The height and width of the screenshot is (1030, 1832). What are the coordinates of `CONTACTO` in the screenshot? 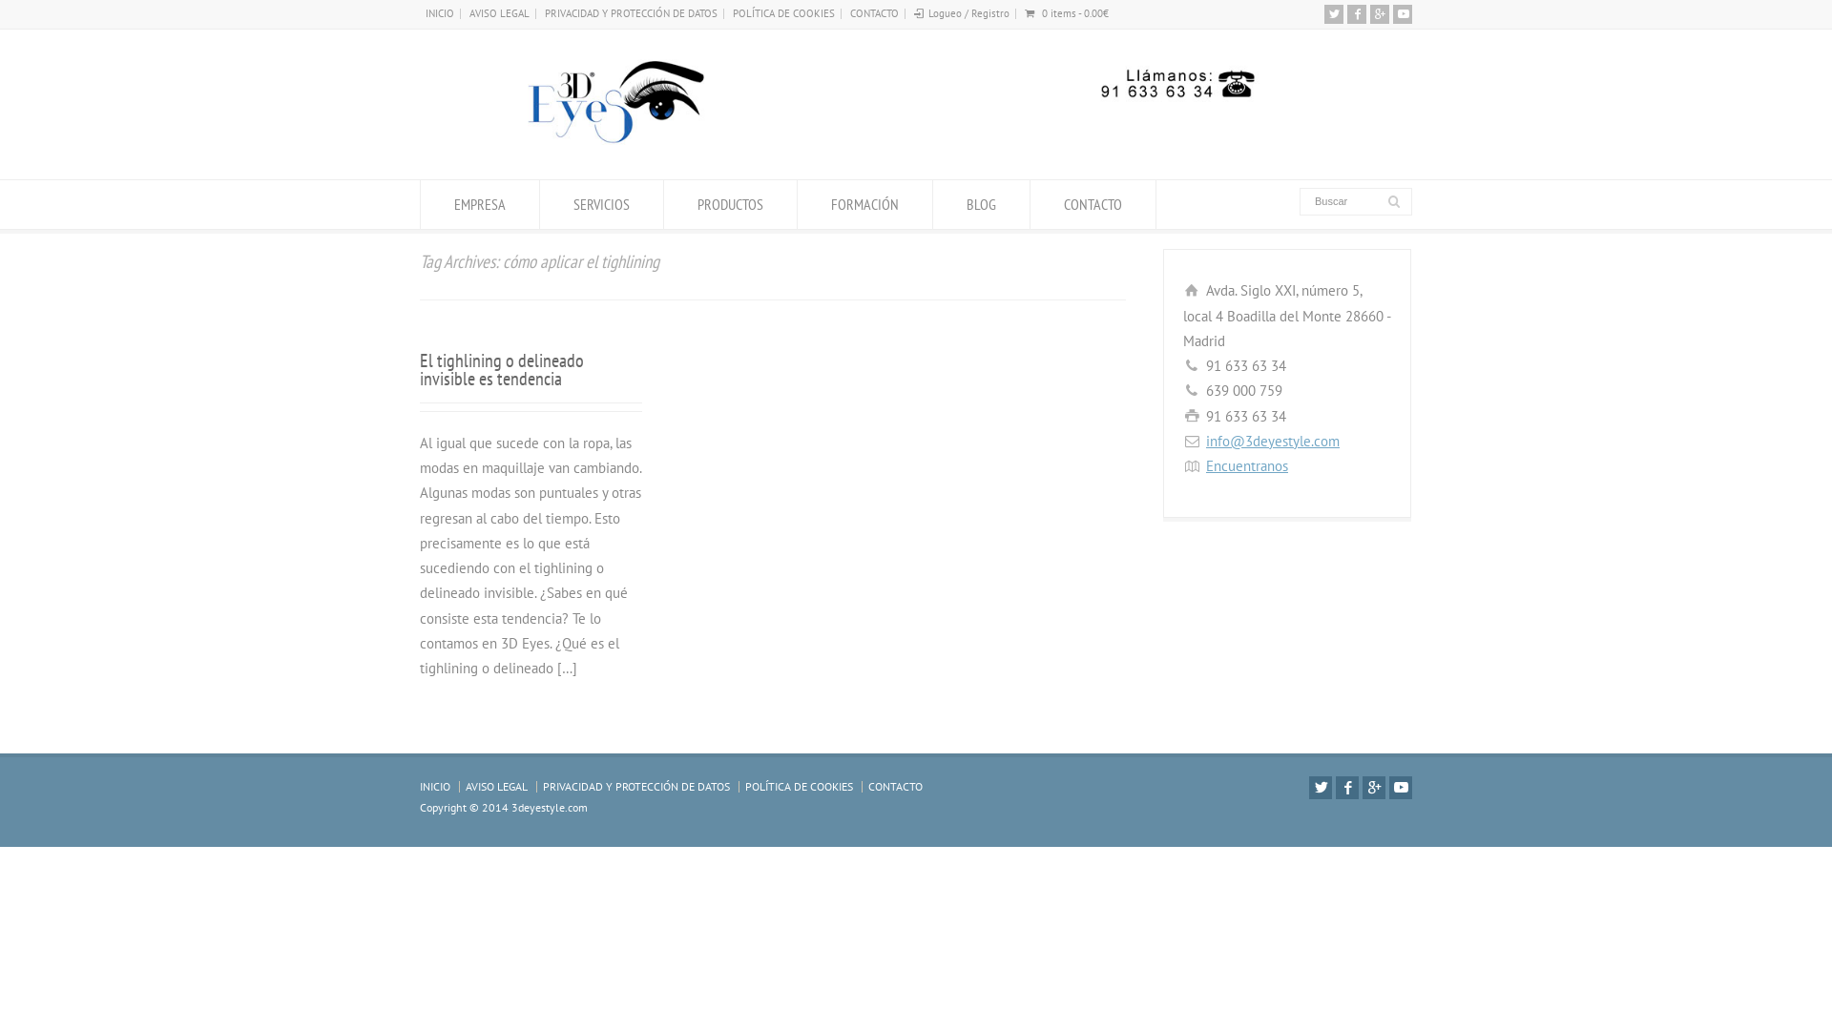 It's located at (1093, 204).